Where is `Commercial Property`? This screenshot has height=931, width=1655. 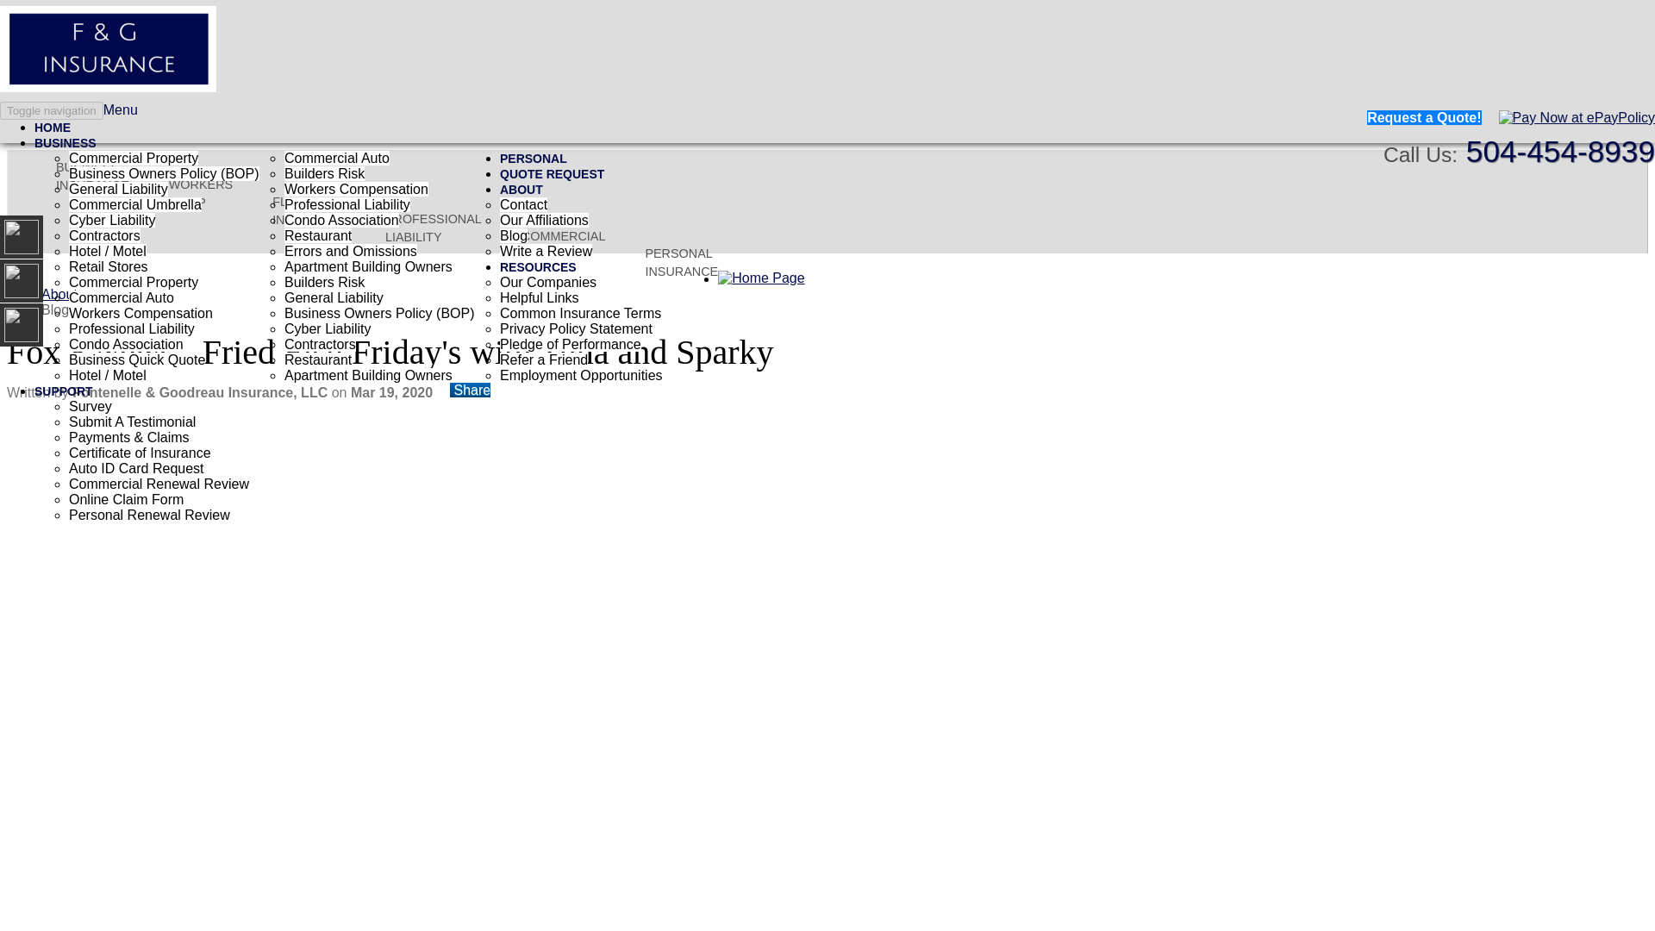
Commercial Property is located at coordinates (134, 281).